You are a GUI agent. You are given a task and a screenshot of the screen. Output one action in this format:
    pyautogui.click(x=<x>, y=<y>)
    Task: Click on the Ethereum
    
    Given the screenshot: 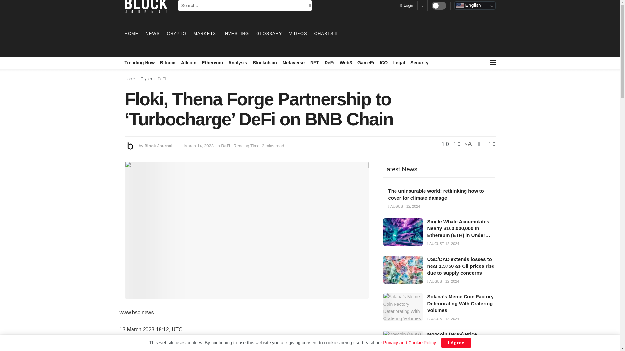 What is the action you would take?
    pyautogui.click(x=212, y=62)
    